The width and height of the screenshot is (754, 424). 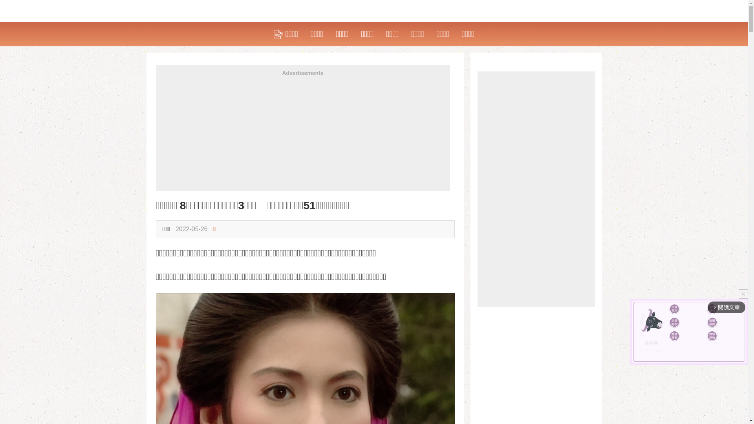 What do you see at coordinates (302, 136) in the screenshot?
I see `Advertisement` at bounding box center [302, 136].